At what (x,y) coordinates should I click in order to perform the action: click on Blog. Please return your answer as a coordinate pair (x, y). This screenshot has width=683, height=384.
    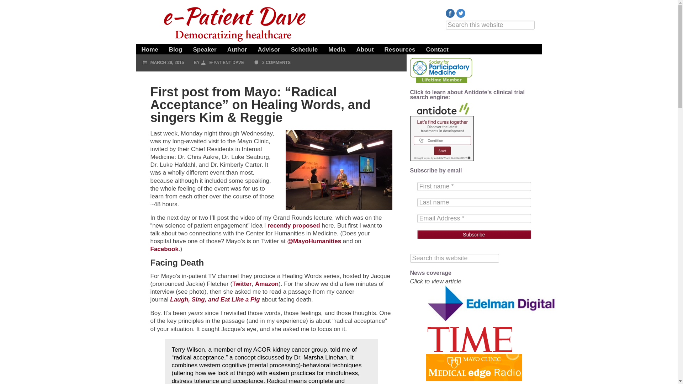
    Looking at the image, I should click on (176, 46).